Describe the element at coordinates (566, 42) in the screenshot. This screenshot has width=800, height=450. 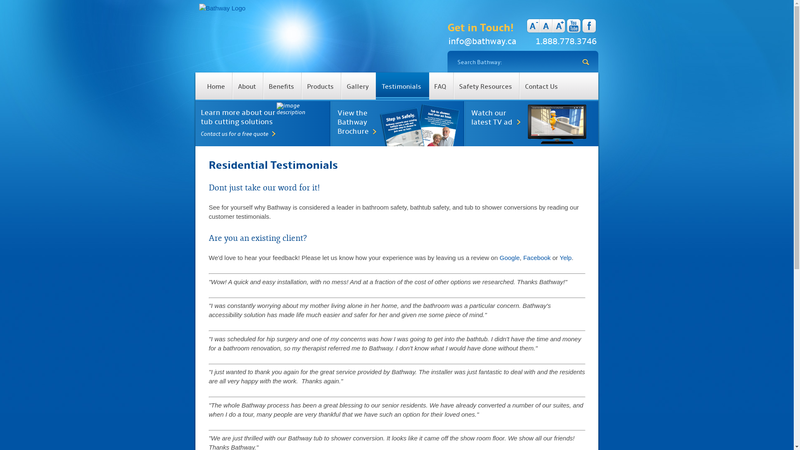
I see `1.888.778.3746` at that location.